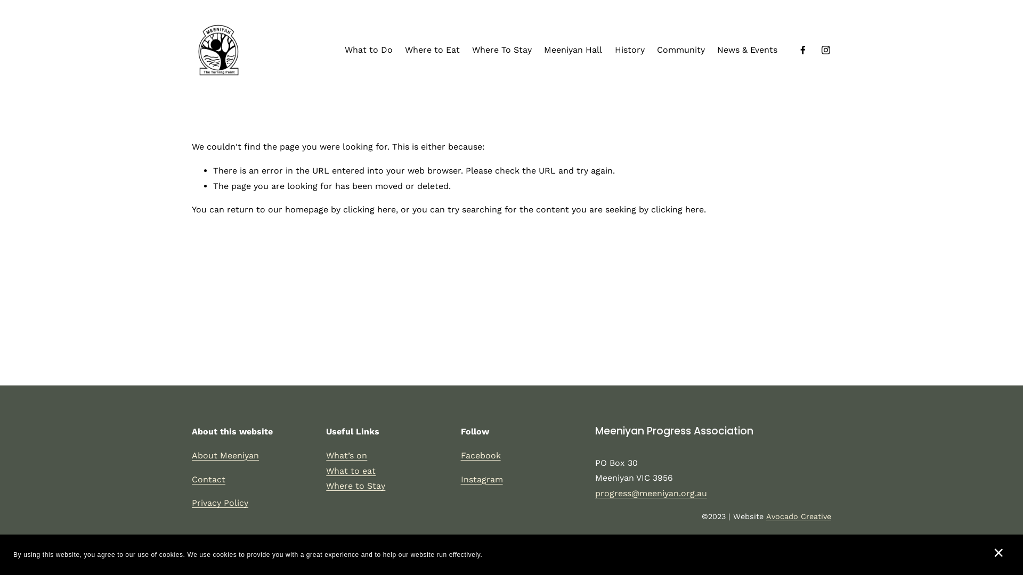  Describe the element at coordinates (799, 517) in the screenshot. I see `Avocado Creative` at that location.